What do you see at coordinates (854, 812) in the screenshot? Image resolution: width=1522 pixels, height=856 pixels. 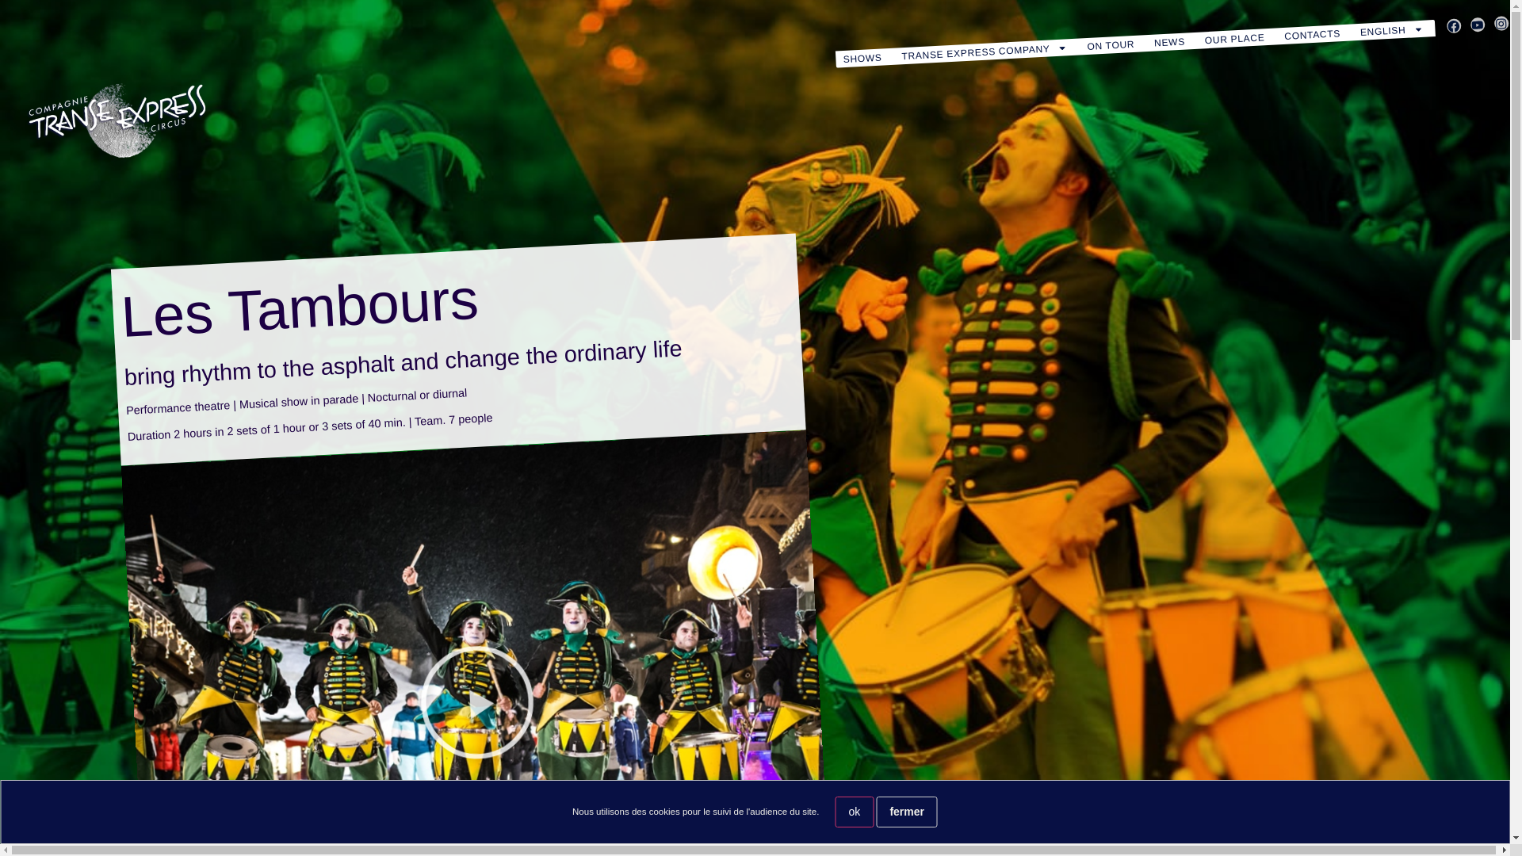 I see `ok` at bounding box center [854, 812].